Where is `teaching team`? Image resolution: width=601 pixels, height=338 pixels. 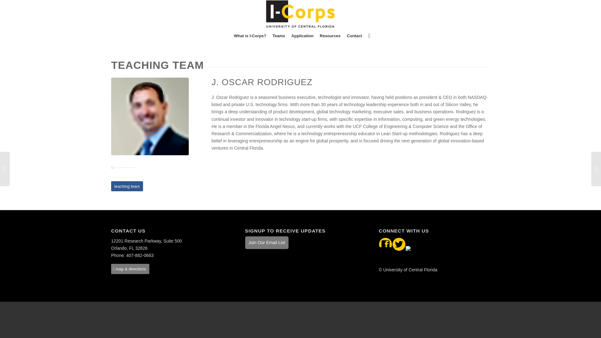 teaching team is located at coordinates (127, 186).